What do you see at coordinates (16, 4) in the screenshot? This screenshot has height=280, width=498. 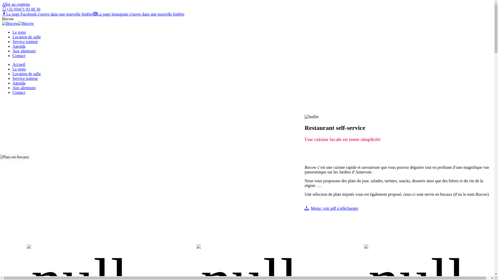 I see `Aller au contenu` at bounding box center [16, 4].